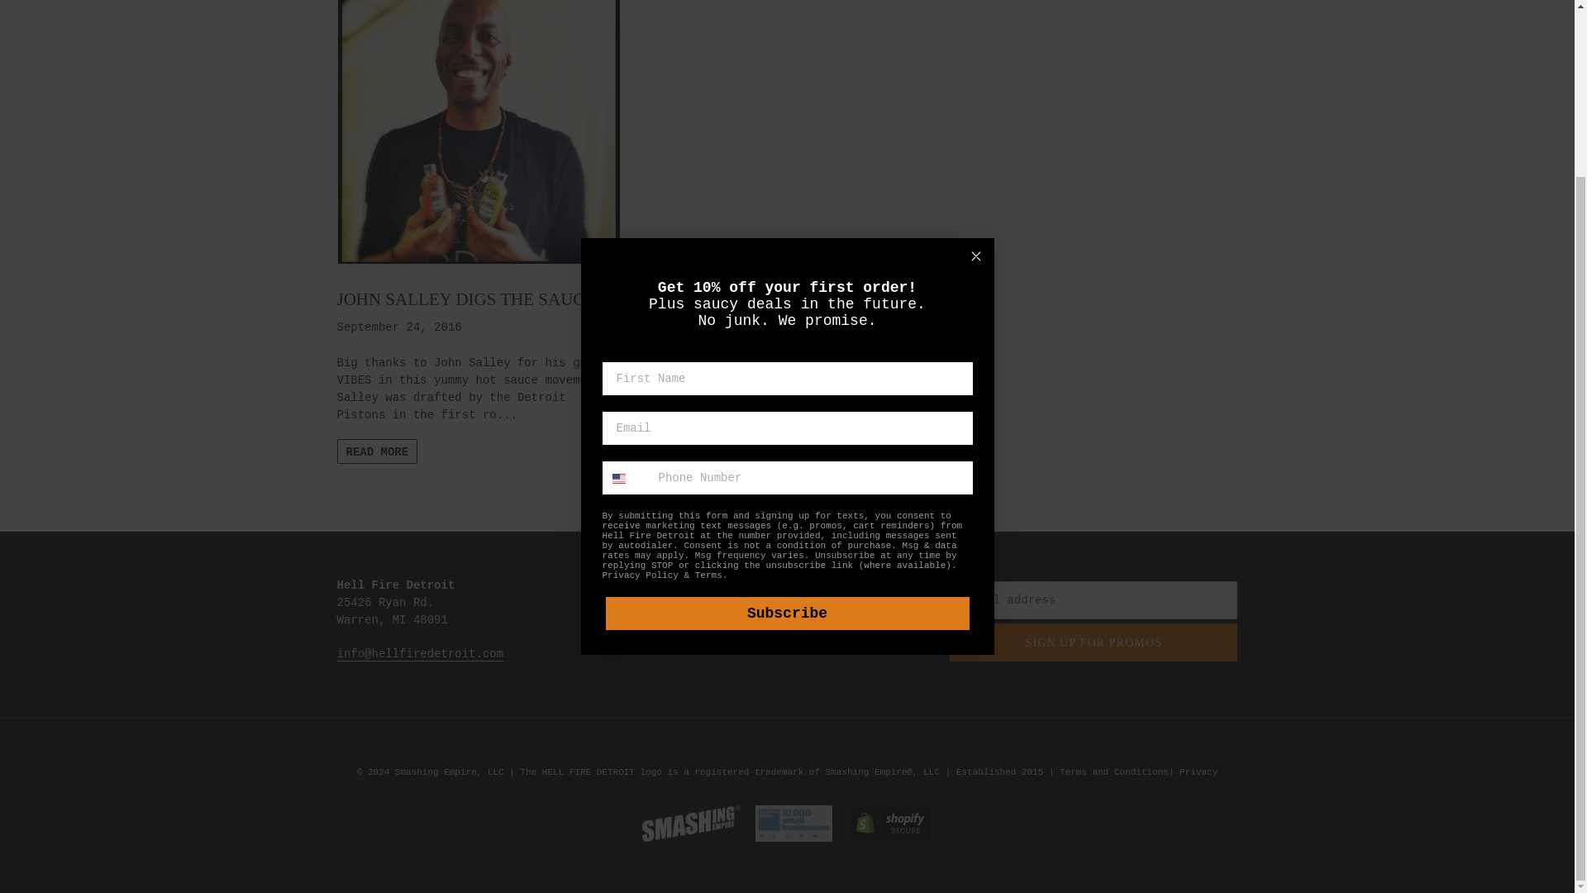  I want to click on READ MORE, so click(377, 451).